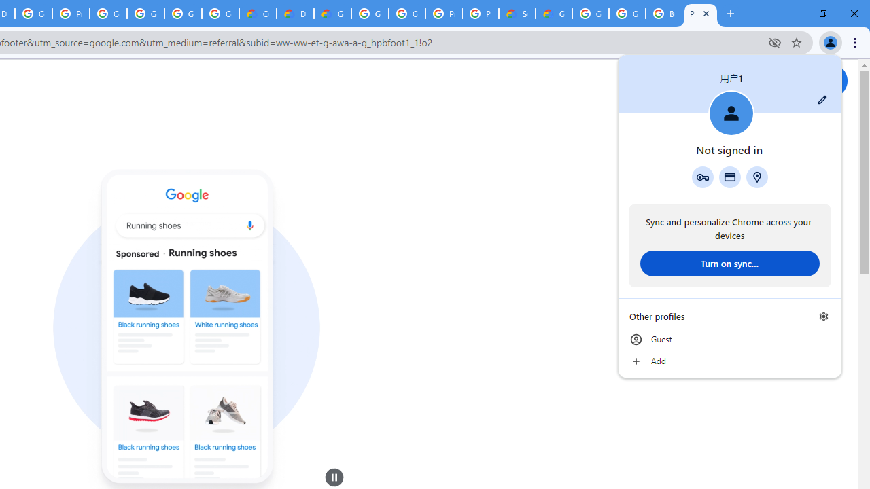 The image size is (870, 489). Describe the element at coordinates (627, 14) in the screenshot. I see `Google Cloud Platform` at that location.